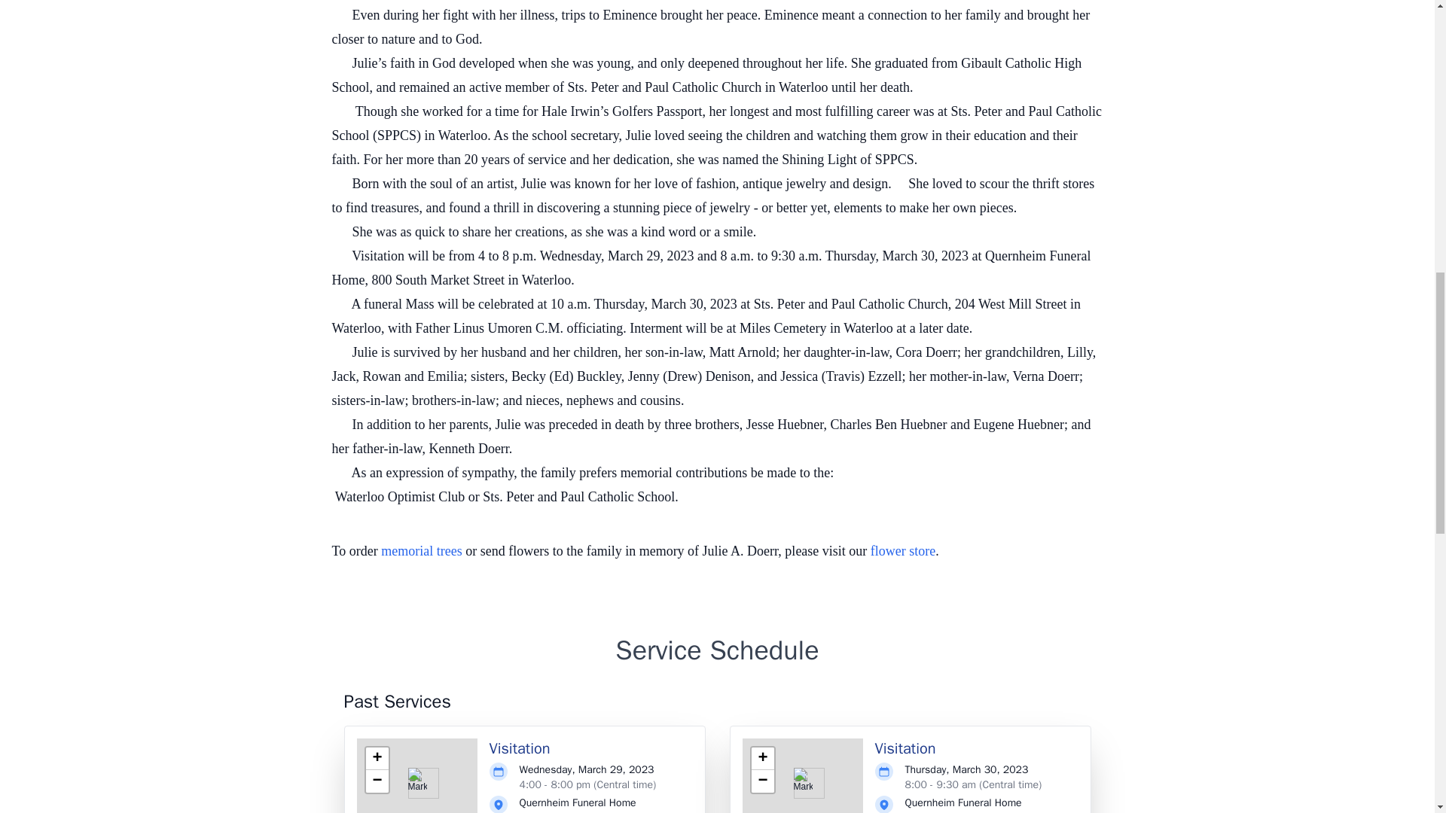  Describe the element at coordinates (902, 551) in the screenshot. I see `flower store` at that location.